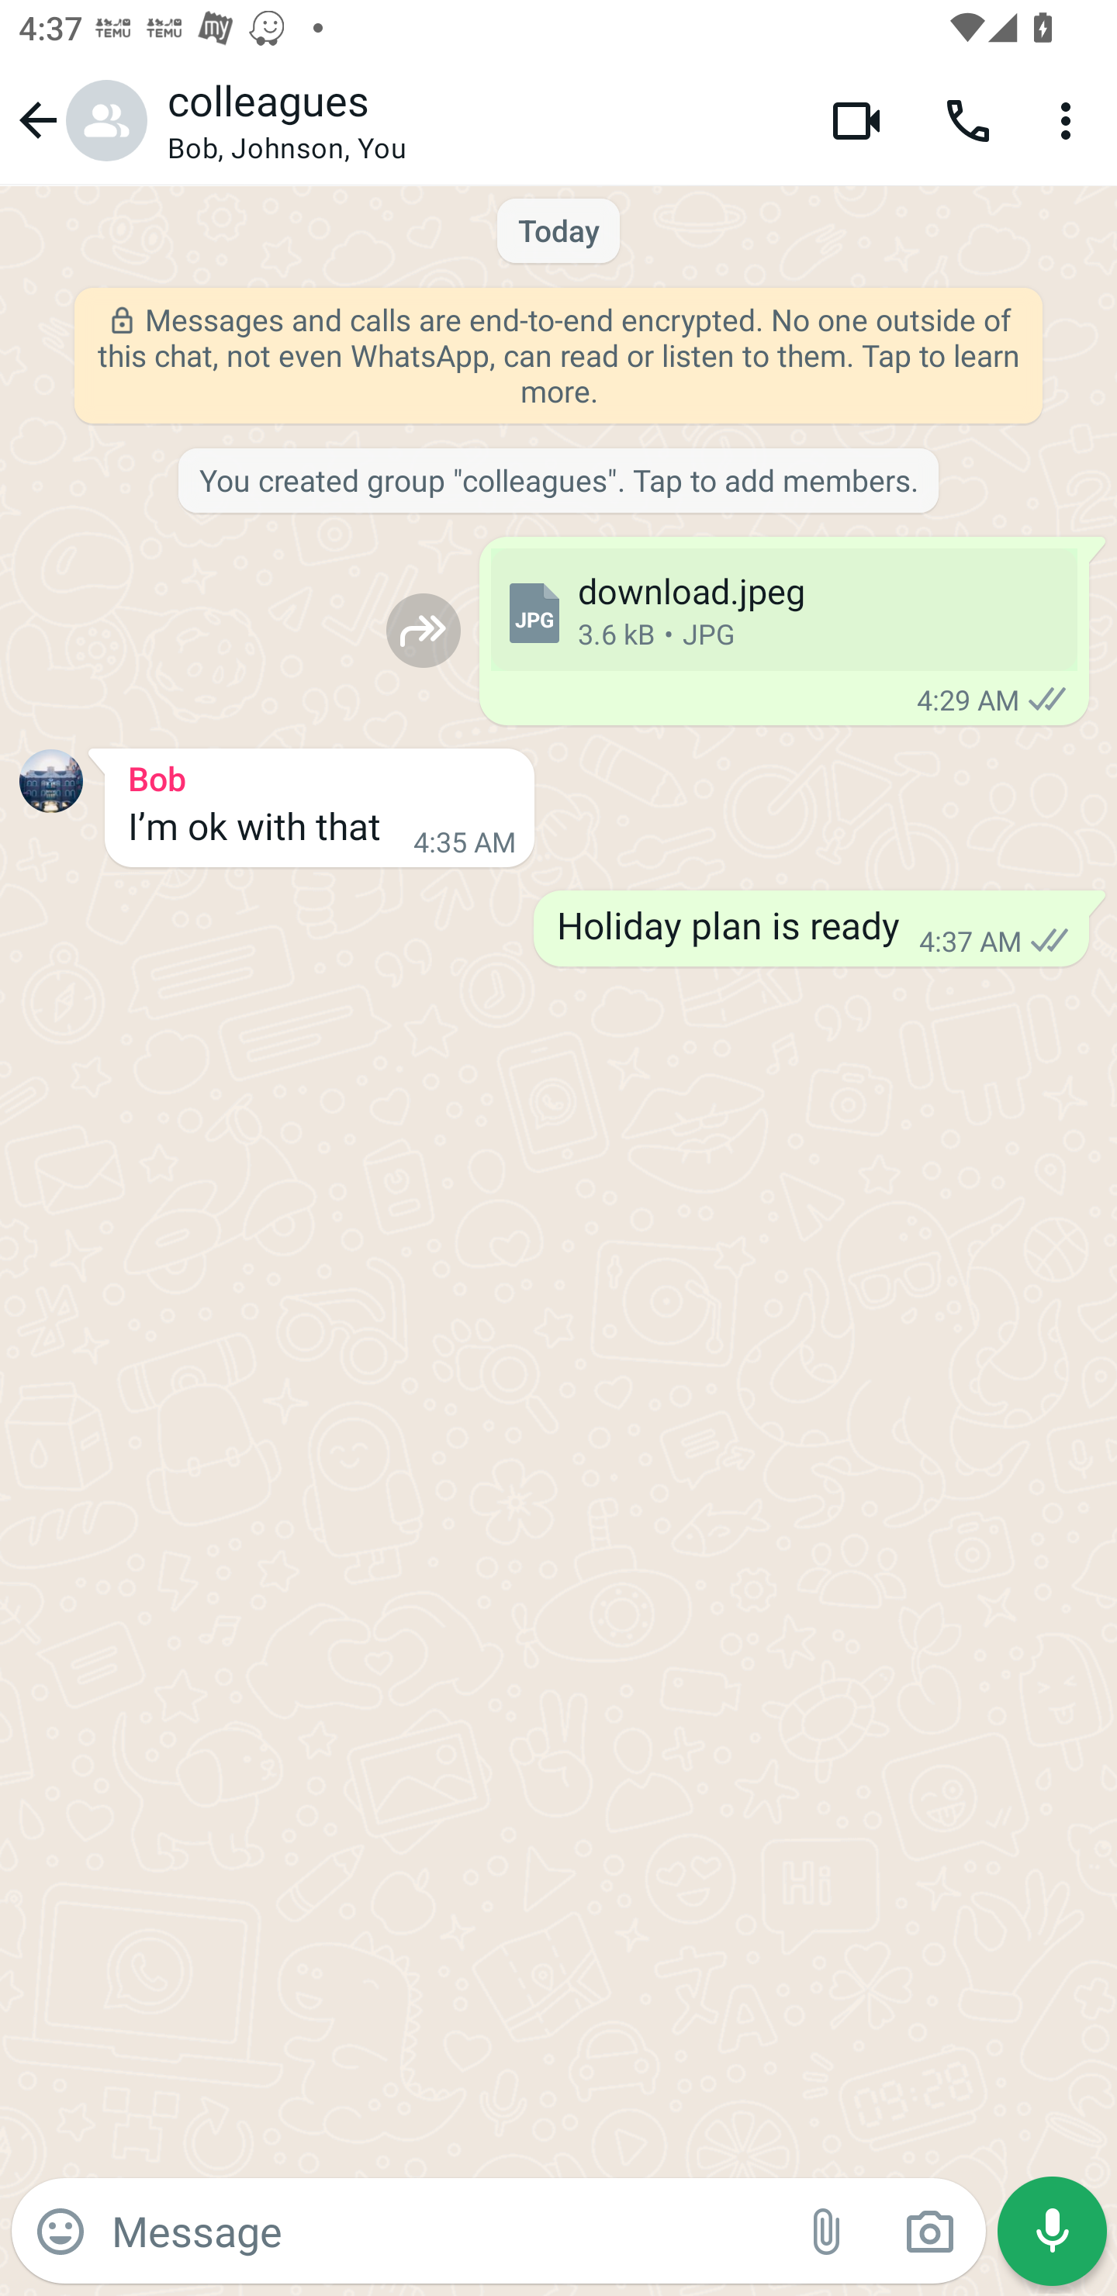  What do you see at coordinates (929, 2232) in the screenshot?
I see `Camera` at bounding box center [929, 2232].